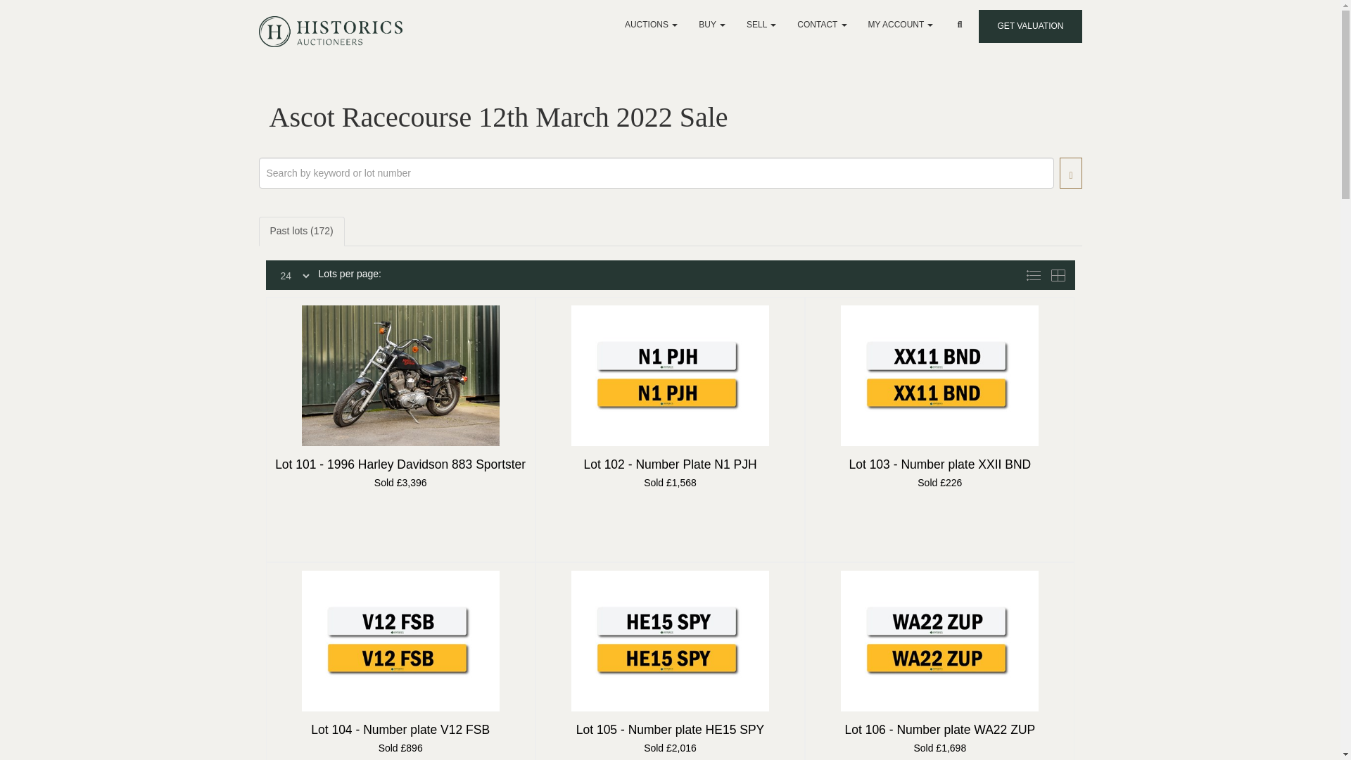 This screenshot has width=1351, height=760. What do you see at coordinates (1036, 274) in the screenshot?
I see `Show in list` at bounding box center [1036, 274].